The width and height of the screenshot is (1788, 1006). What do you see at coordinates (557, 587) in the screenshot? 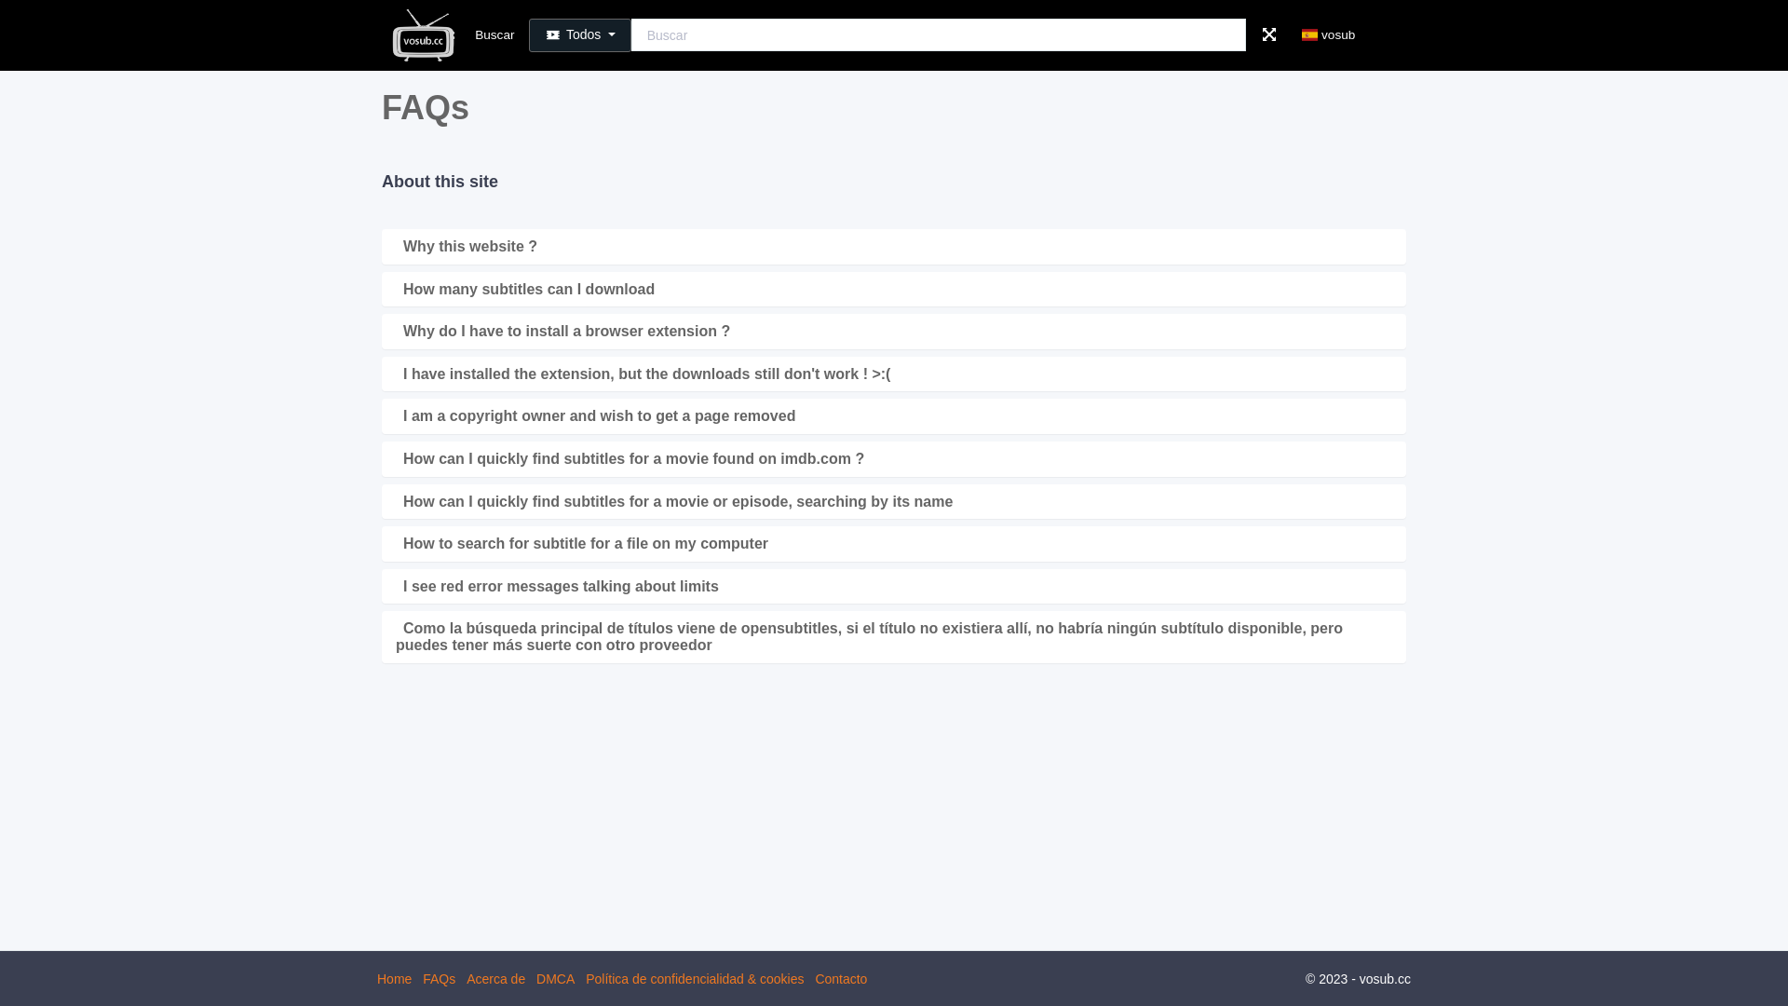
I see `I see red error messages talking about limits` at bounding box center [557, 587].